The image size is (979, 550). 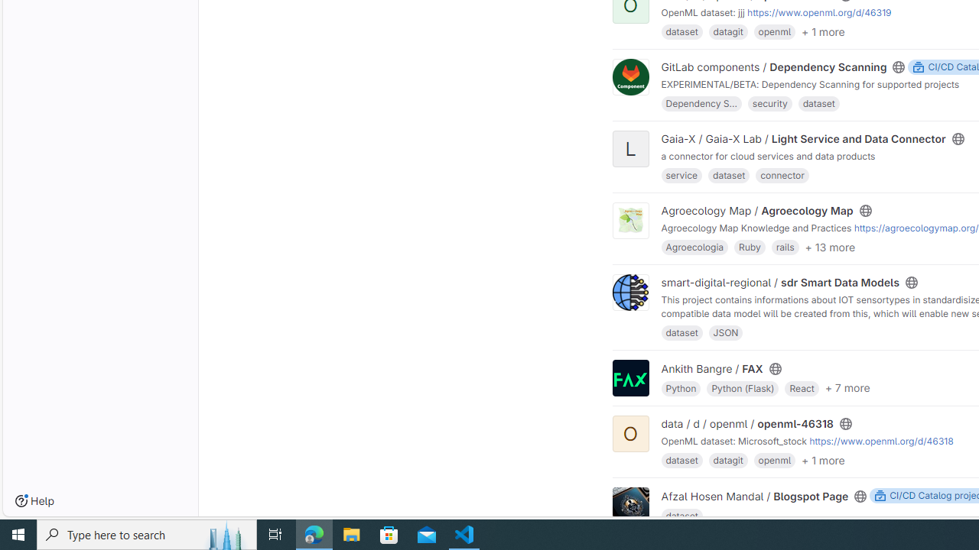 What do you see at coordinates (725, 332) in the screenshot?
I see `JSON` at bounding box center [725, 332].